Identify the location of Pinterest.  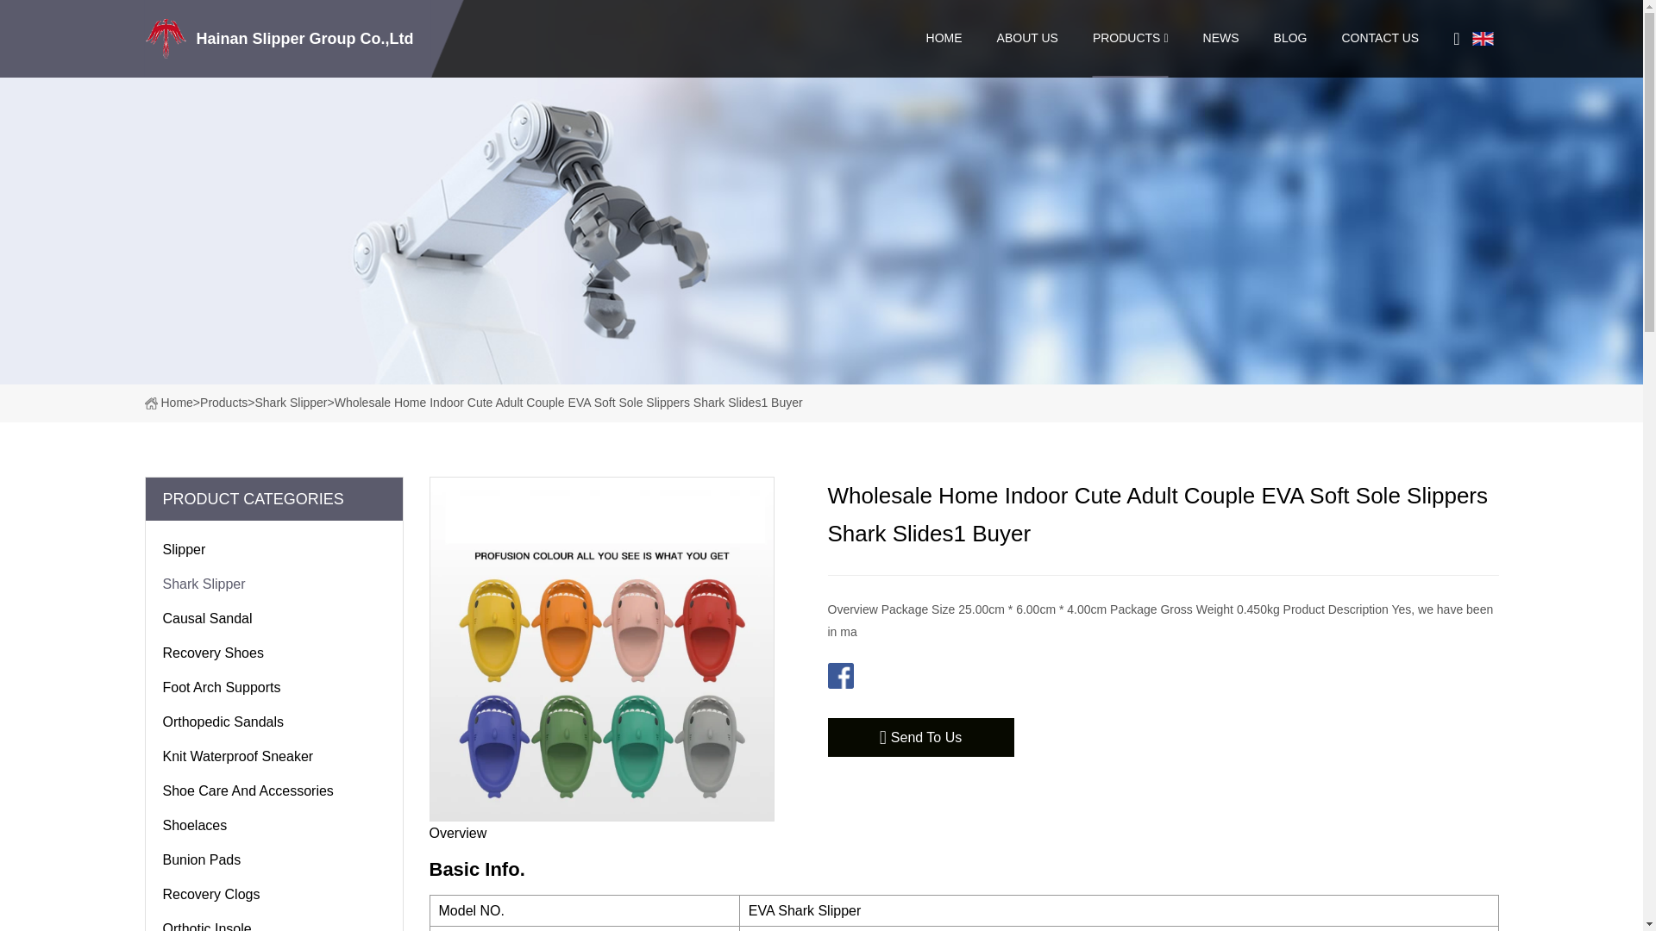
(933, 676).